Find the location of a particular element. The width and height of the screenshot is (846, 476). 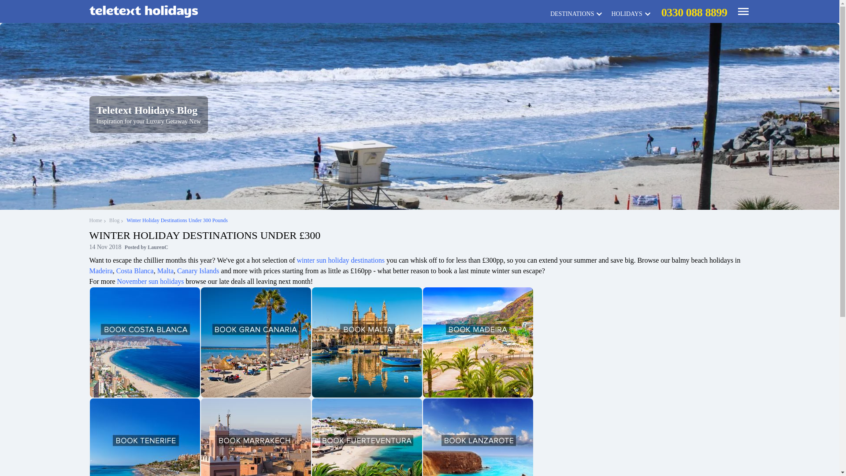

Home is located at coordinates (98, 220).